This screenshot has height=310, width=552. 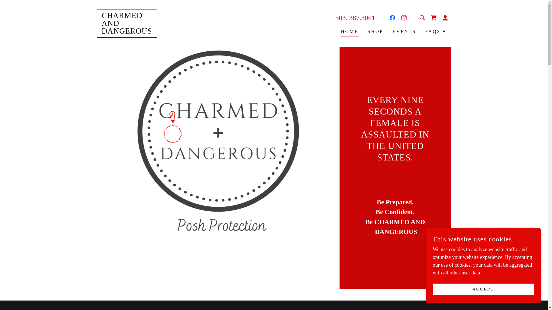 I want to click on 503. 367.3061, so click(x=355, y=17).